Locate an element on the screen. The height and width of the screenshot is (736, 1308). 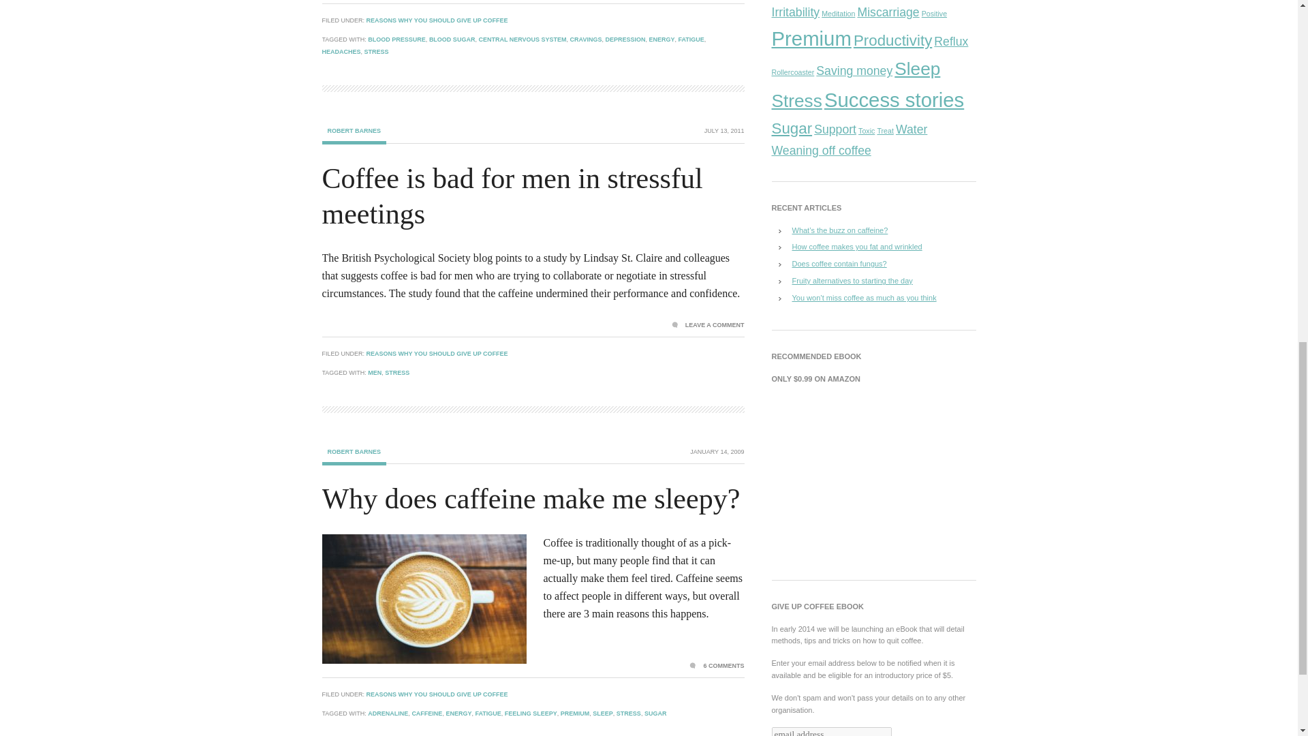
REASONS WHY YOU SHOULD GIVE UP COFFEE is located at coordinates (437, 353).